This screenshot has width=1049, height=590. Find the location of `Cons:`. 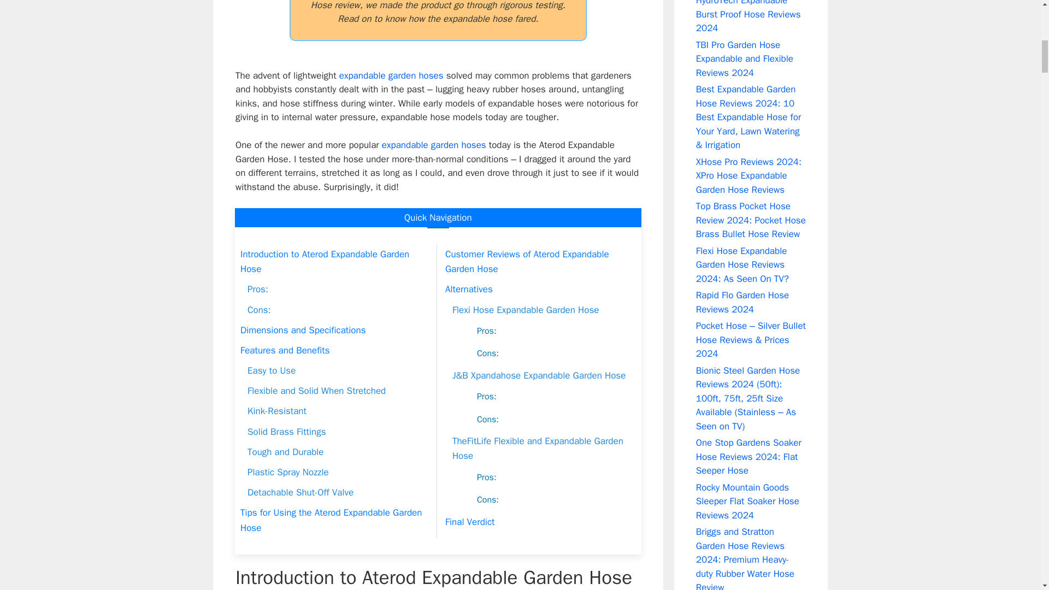

Cons: is located at coordinates (488, 354).